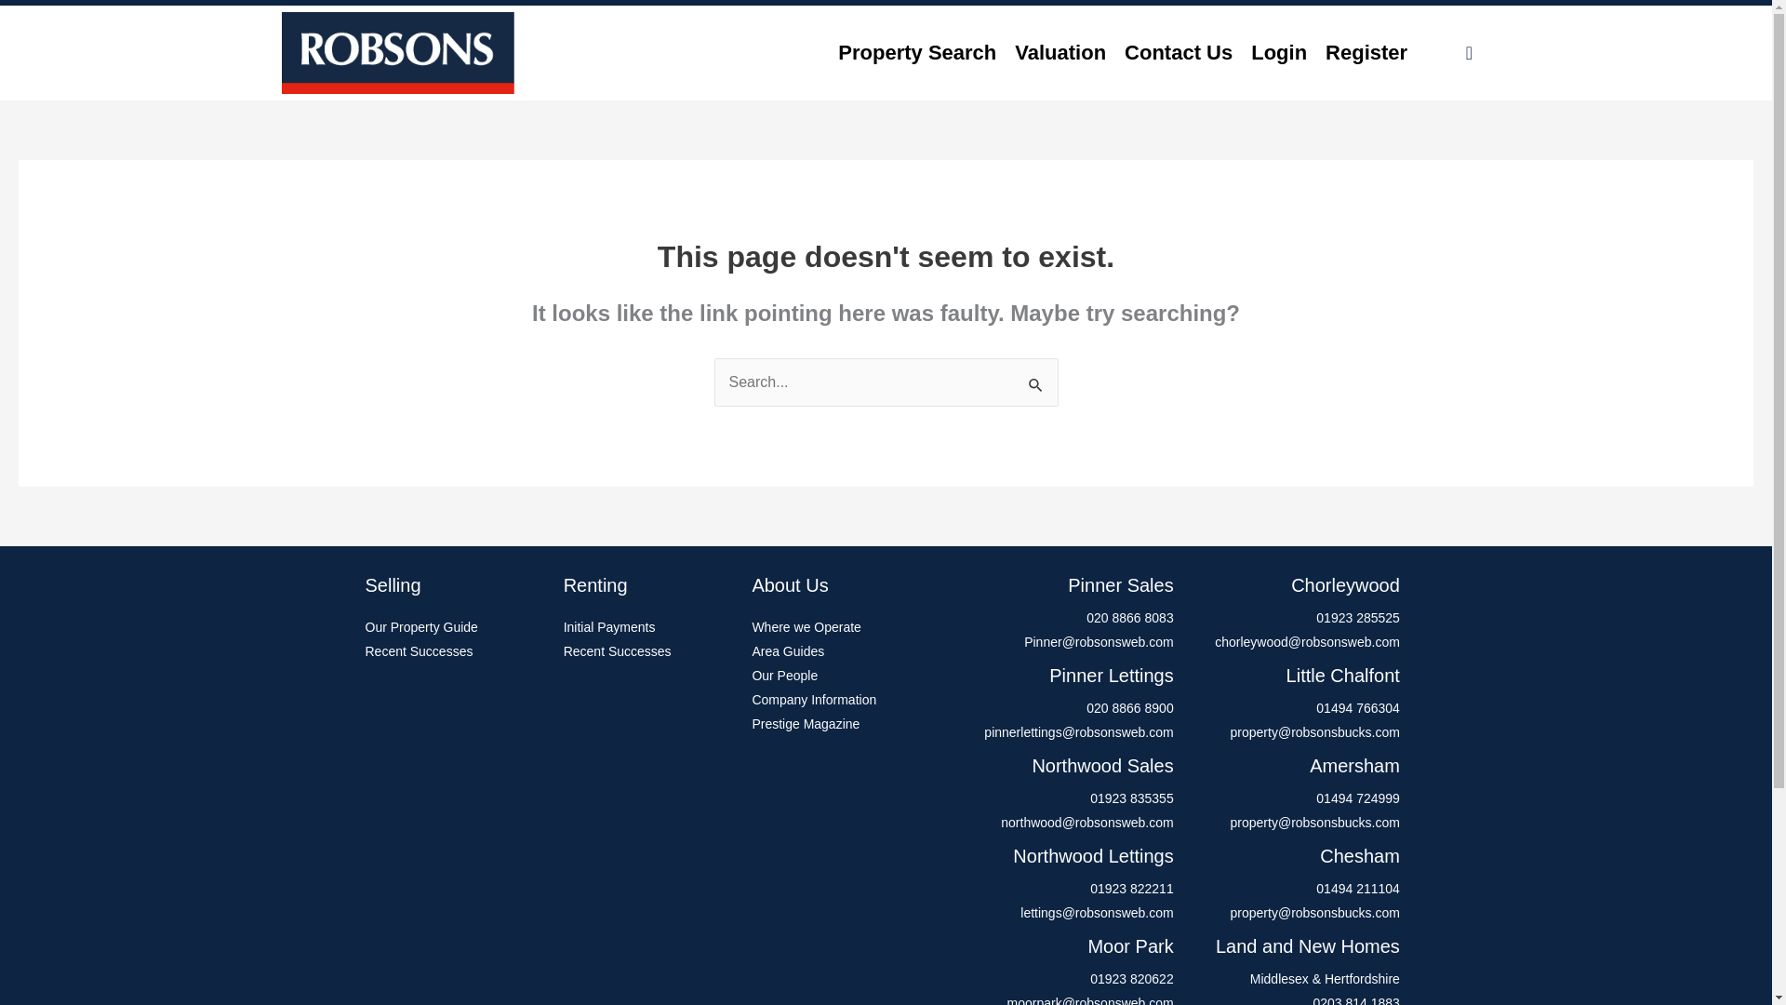  I want to click on Register, so click(1366, 52).